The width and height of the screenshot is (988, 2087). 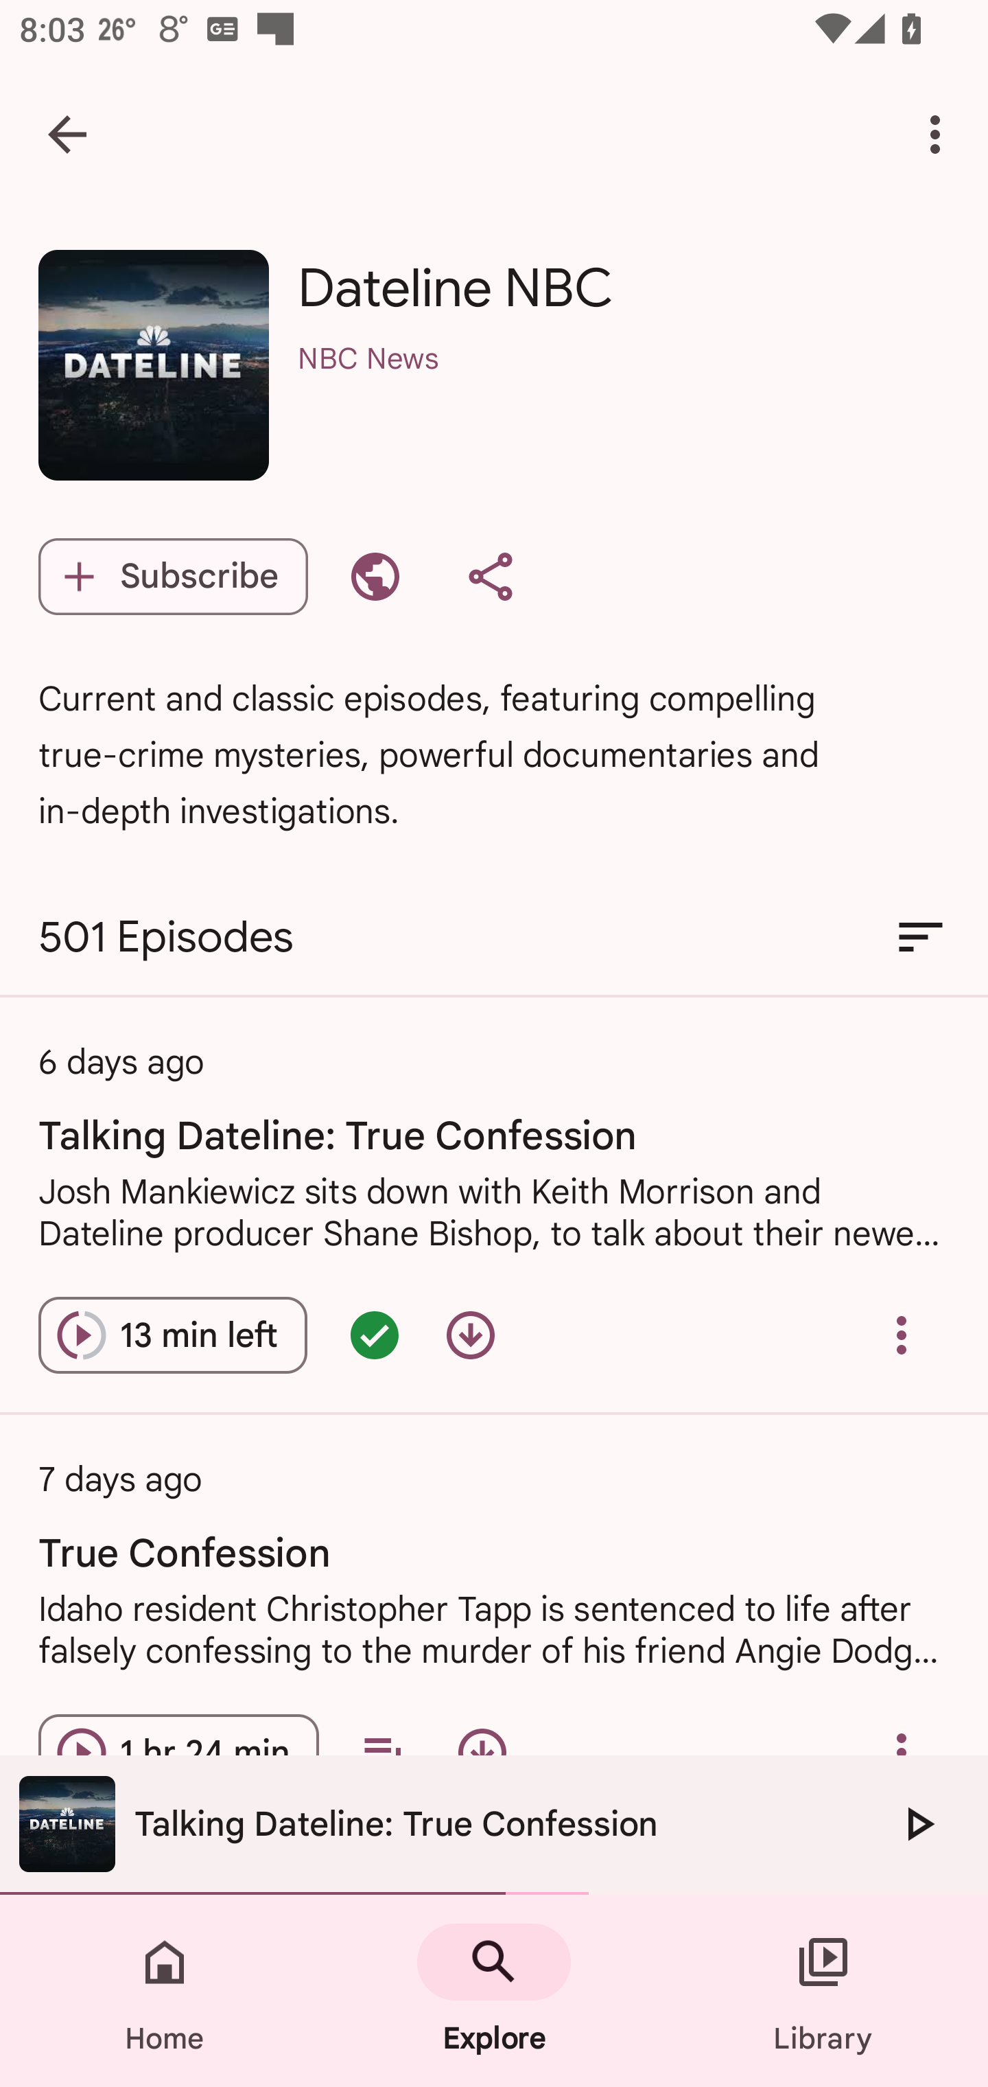 I want to click on Share, so click(x=490, y=577).